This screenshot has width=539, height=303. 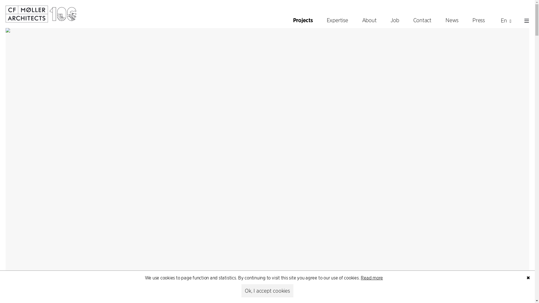 What do you see at coordinates (303, 20) in the screenshot?
I see `Projects` at bounding box center [303, 20].